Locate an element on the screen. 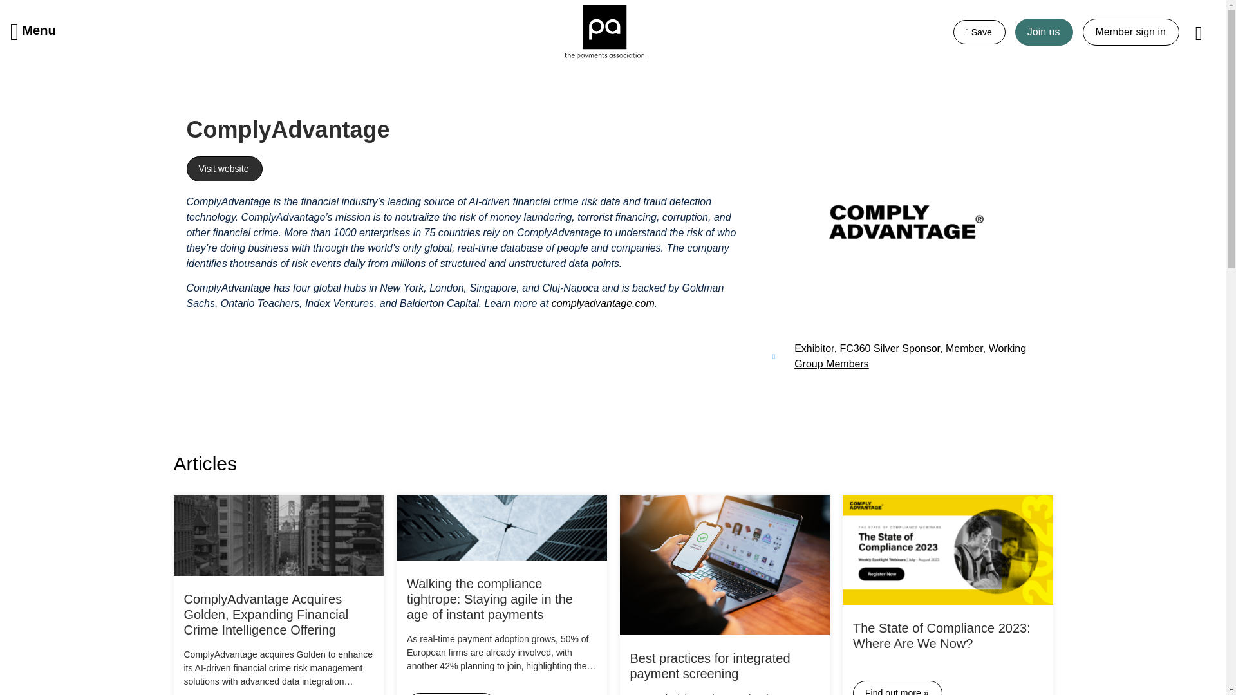  Save is located at coordinates (979, 32).